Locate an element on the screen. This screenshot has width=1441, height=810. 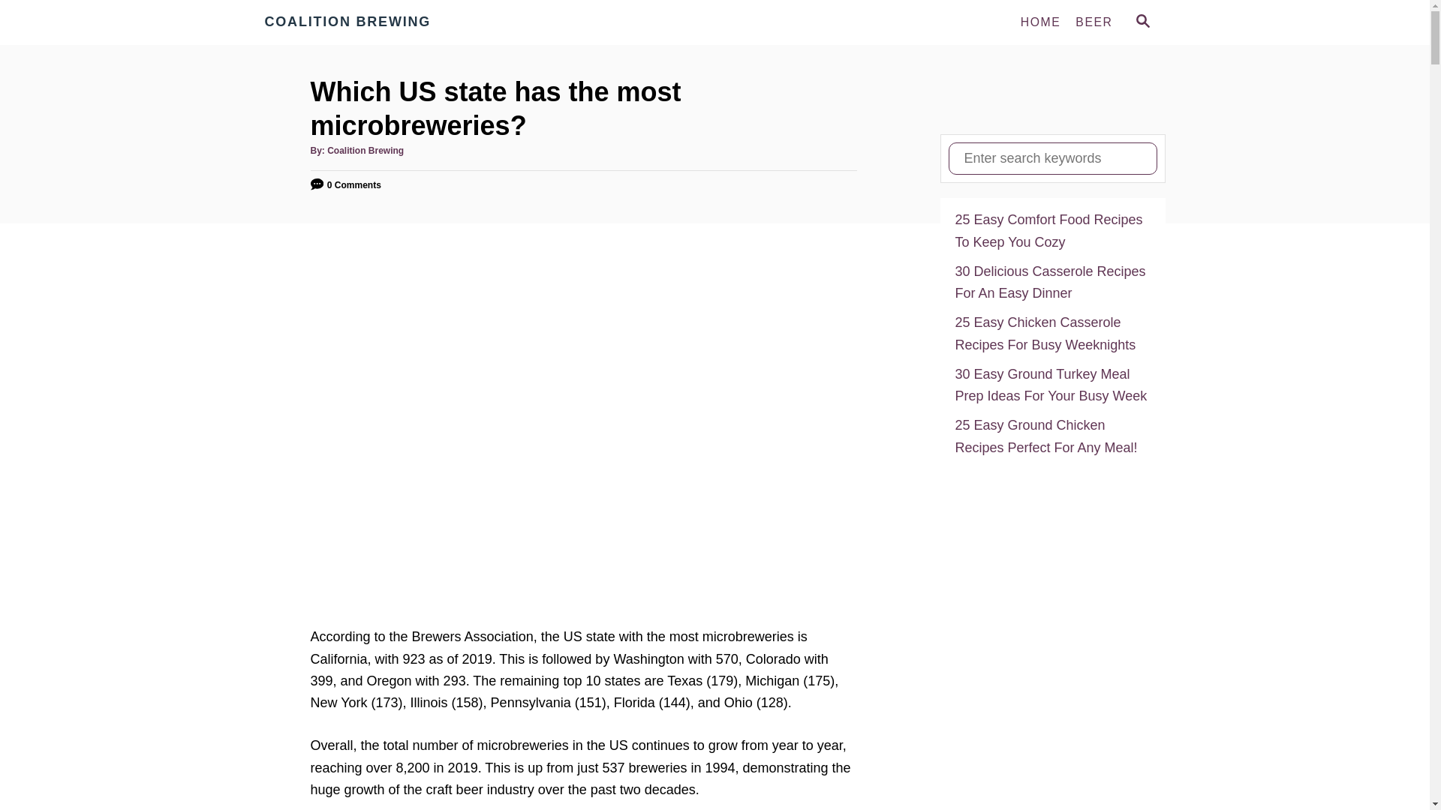
25 Easy Ground Chicken Recipes Perfect For Any Meal! is located at coordinates (1052, 436).